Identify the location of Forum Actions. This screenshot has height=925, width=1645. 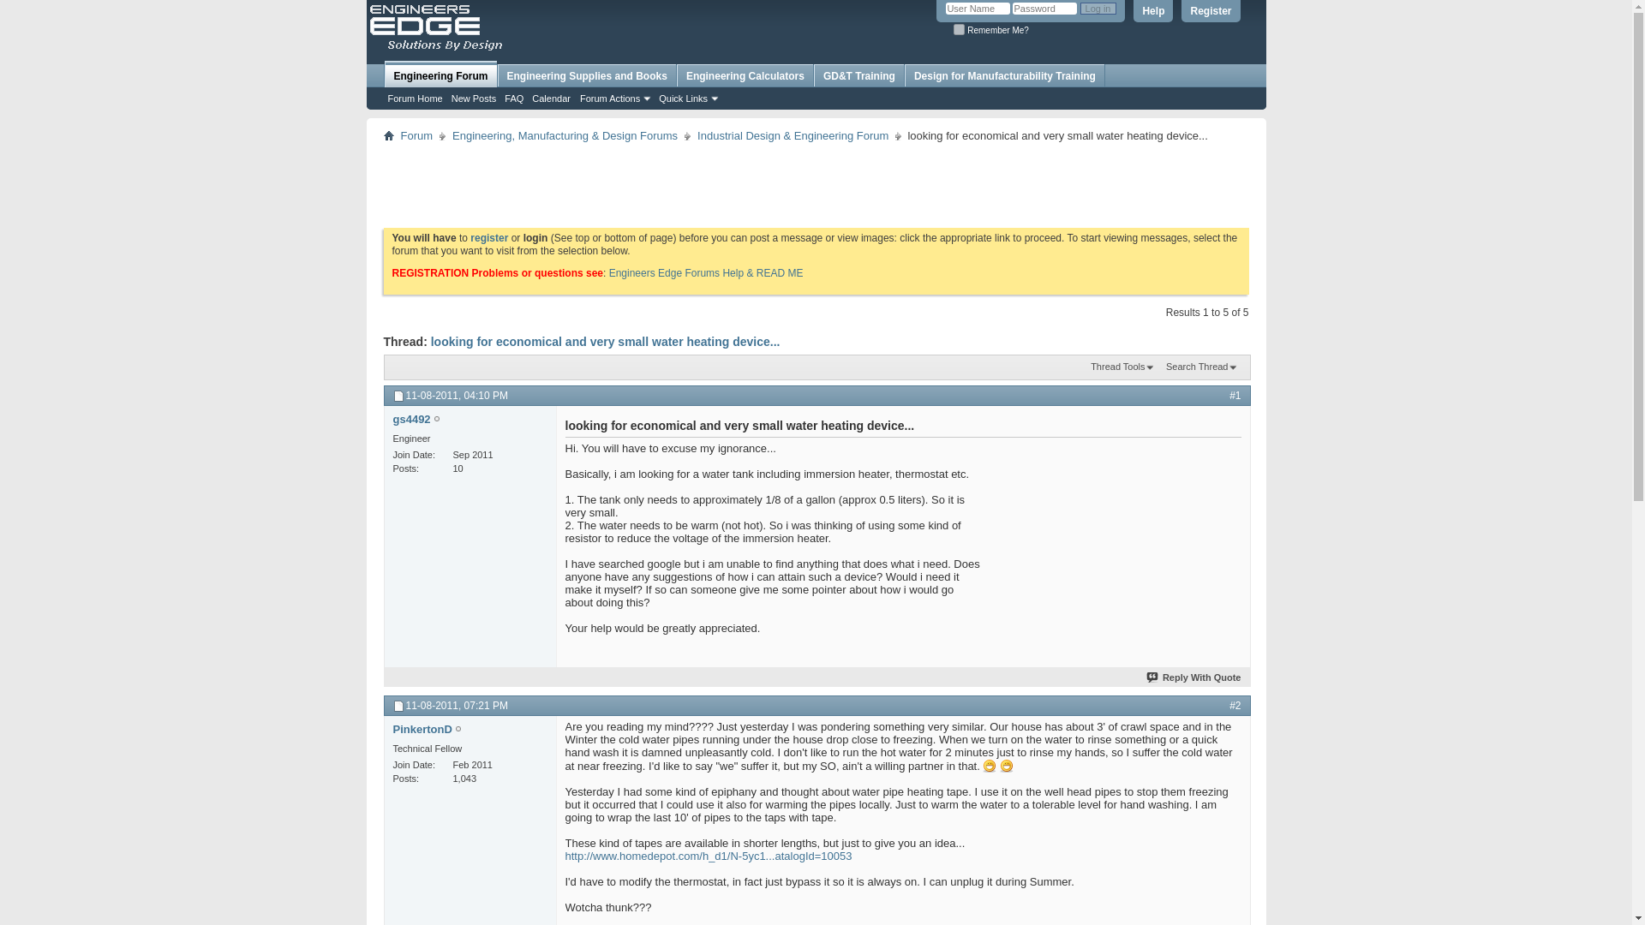
(613, 98).